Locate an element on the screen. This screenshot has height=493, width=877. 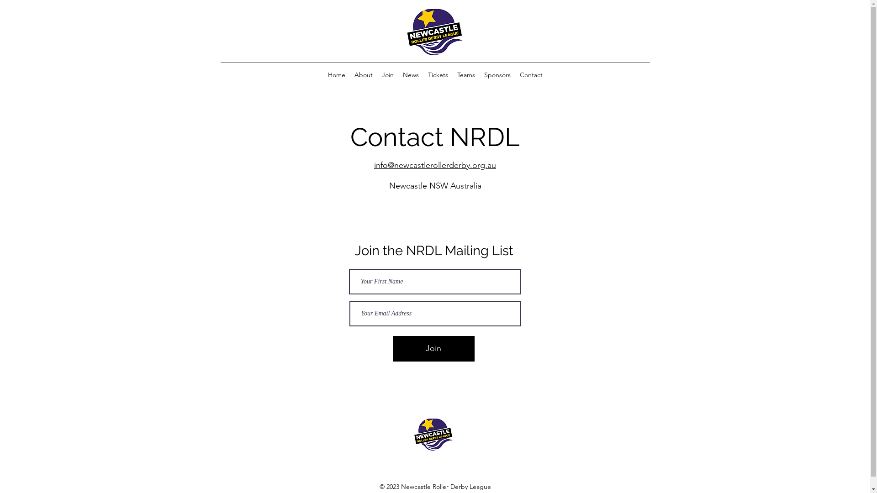
NRDL-Logo-Cut-out-1024x833.png is located at coordinates (433, 435).